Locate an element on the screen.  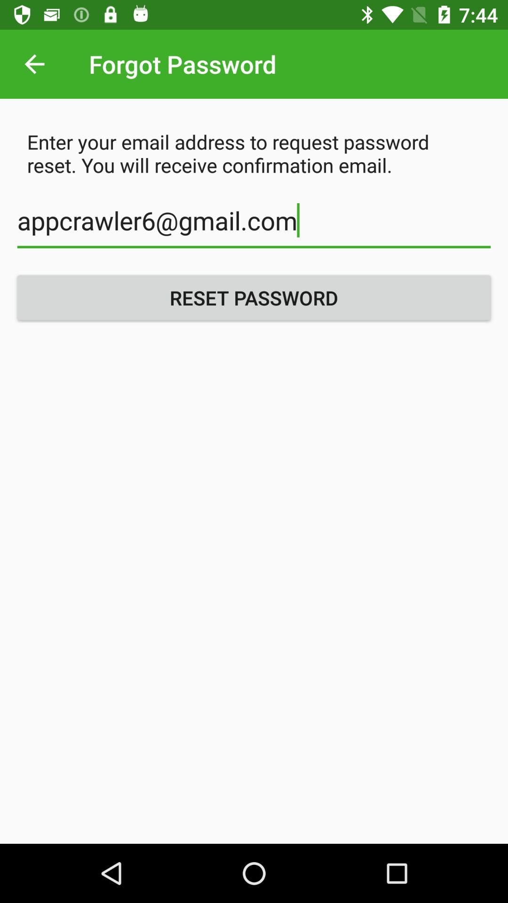
back is located at coordinates (35, 64).